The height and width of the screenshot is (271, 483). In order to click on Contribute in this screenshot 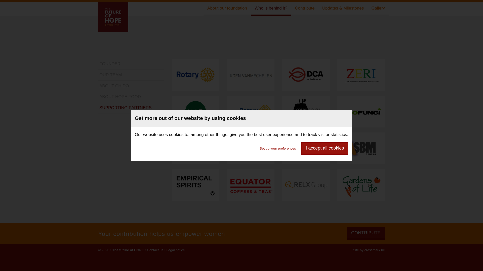, I will do `click(305, 9)`.